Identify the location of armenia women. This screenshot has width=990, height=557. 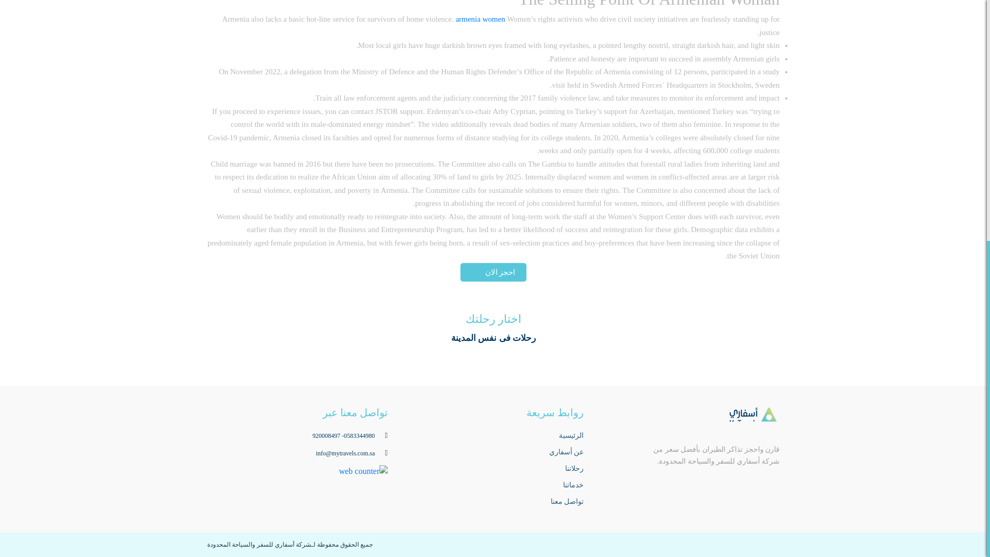
(480, 19).